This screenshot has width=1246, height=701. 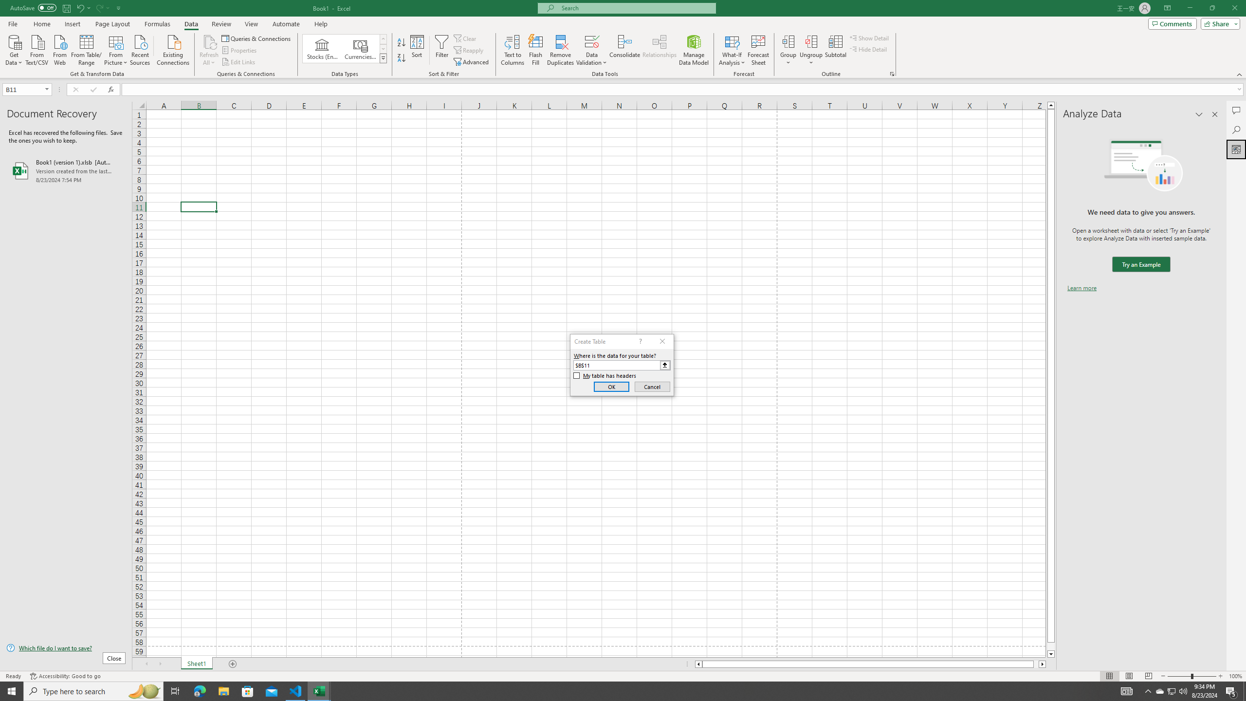 What do you see at coordinates (140, 49) in the screenshot?
I see `Recent Sources` at bounding box center [140, 49].